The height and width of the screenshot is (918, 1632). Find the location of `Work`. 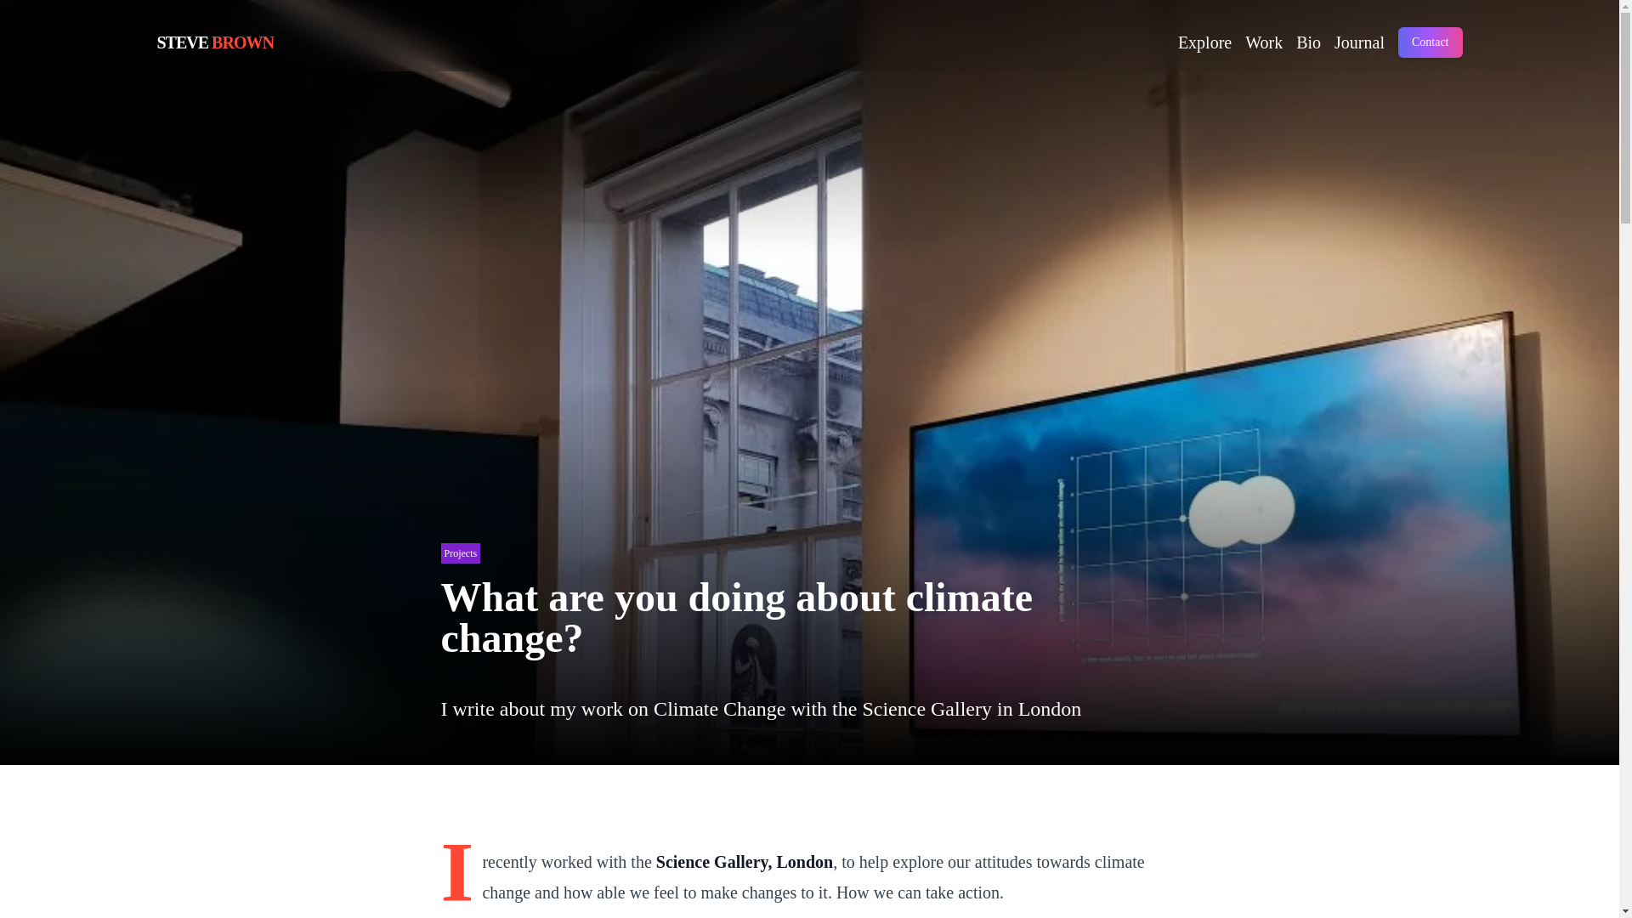

Work is located at coordinates (207, 42).